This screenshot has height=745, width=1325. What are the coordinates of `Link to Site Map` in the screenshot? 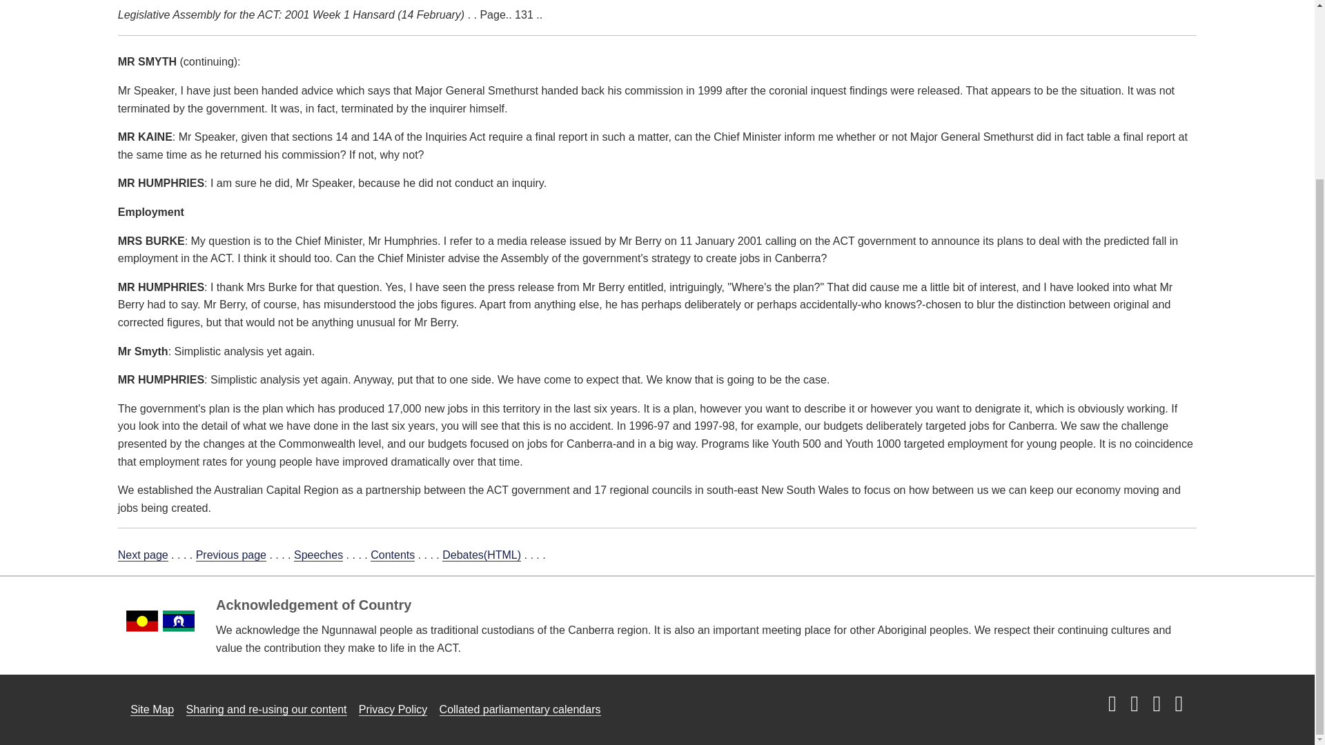 It's located at (152, 709).